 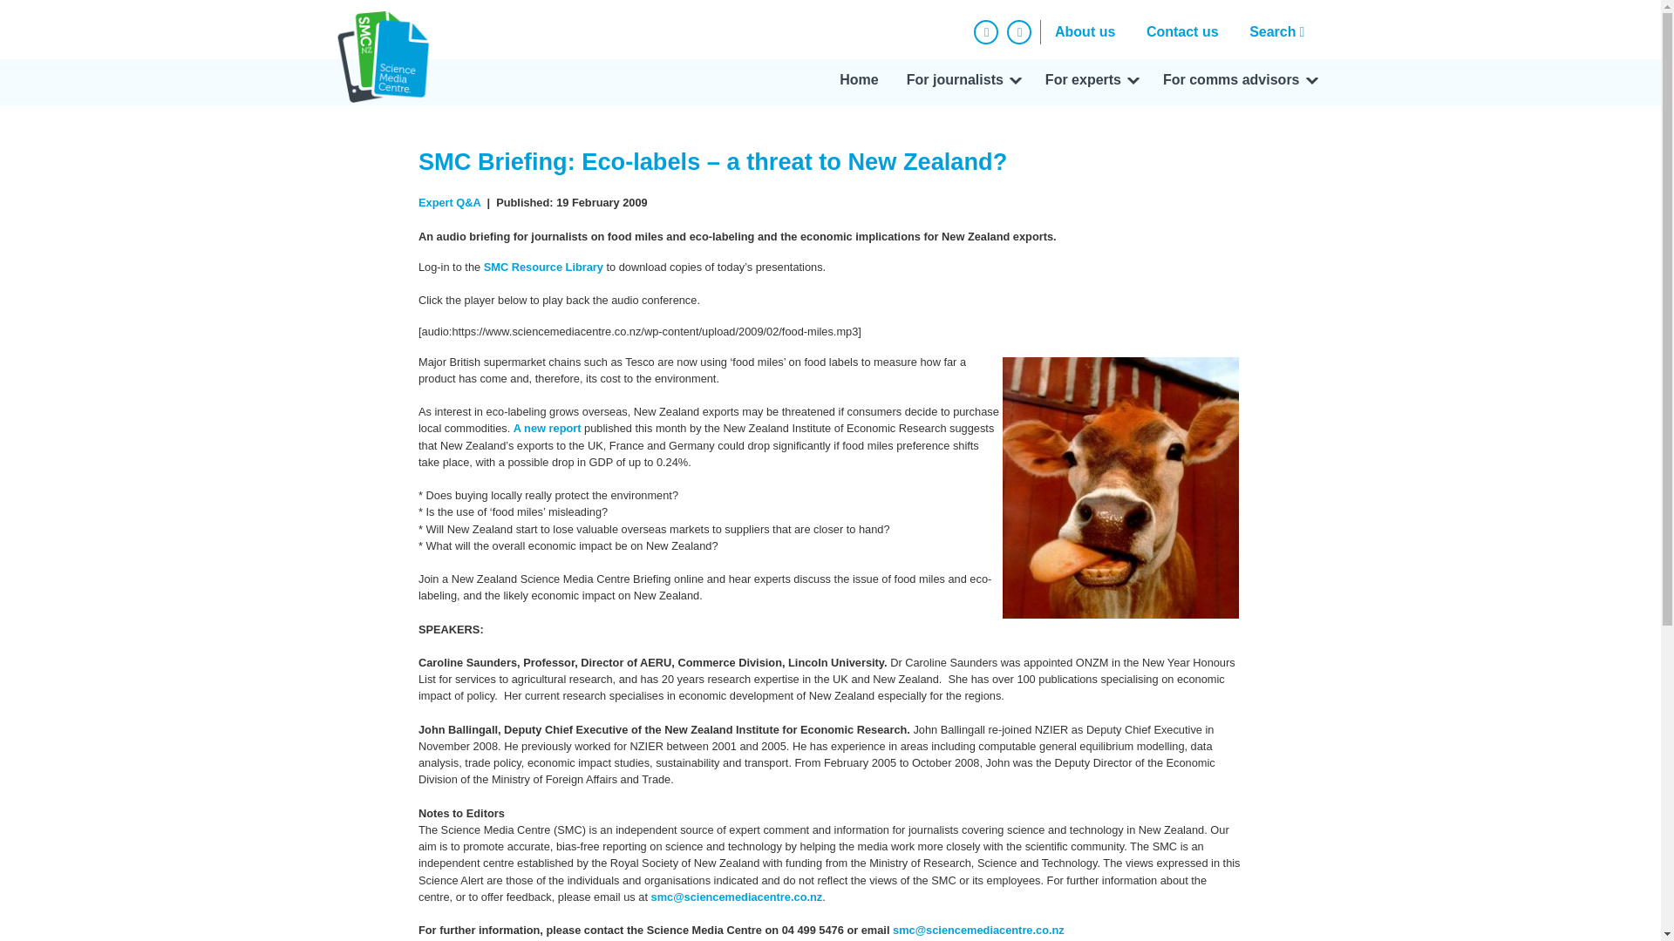 I want to click on For journalists, so click(x=961, y=83).